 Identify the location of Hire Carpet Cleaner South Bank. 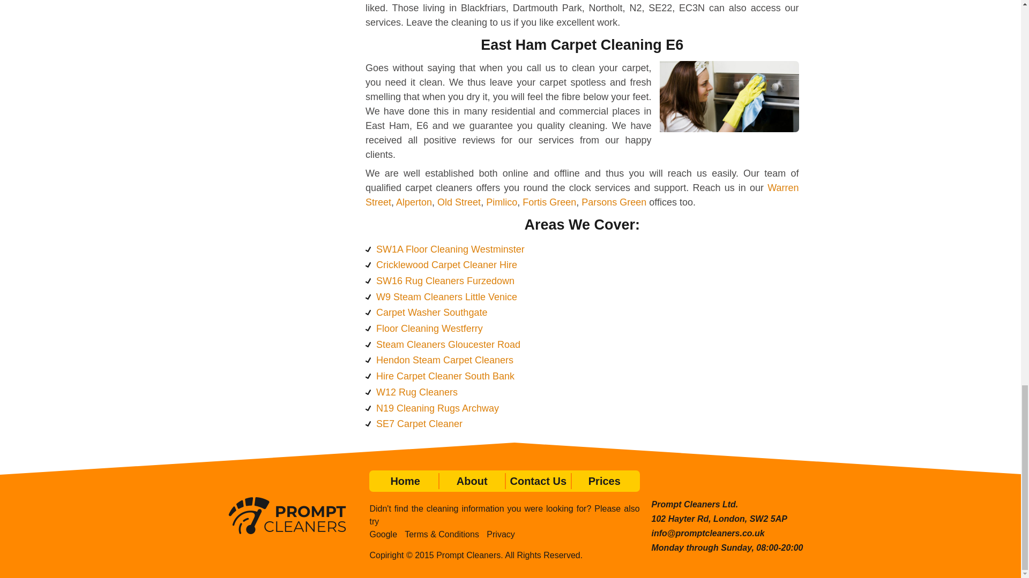
(445, 376).